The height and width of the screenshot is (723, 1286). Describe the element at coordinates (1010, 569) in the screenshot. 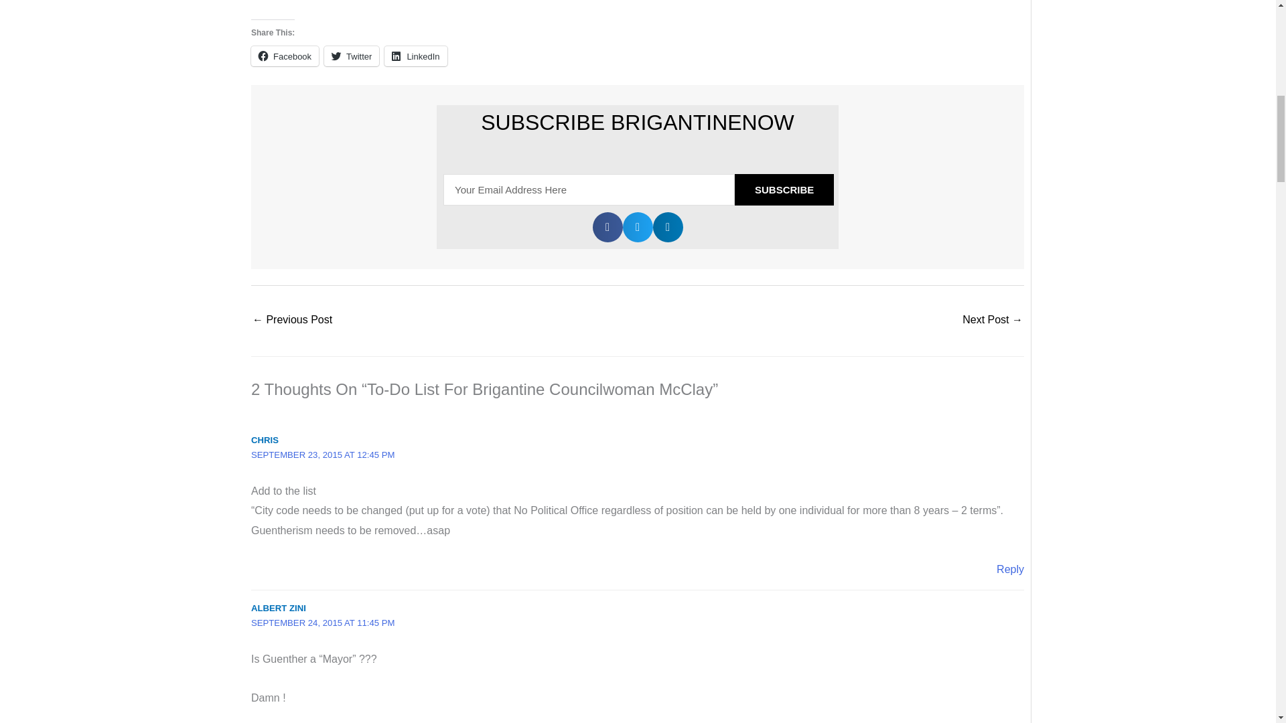

I see `Reply` at that location.